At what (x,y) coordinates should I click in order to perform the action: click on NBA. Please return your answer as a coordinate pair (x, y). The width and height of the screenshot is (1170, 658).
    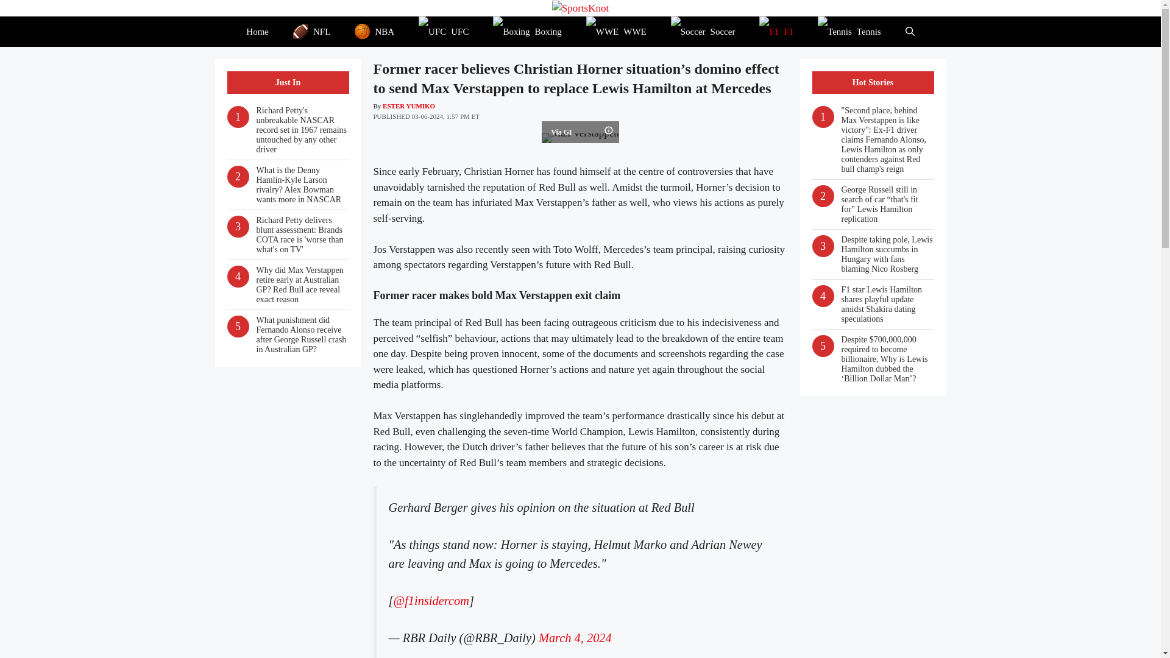
    Looking at the image, I should click on (374, 32).